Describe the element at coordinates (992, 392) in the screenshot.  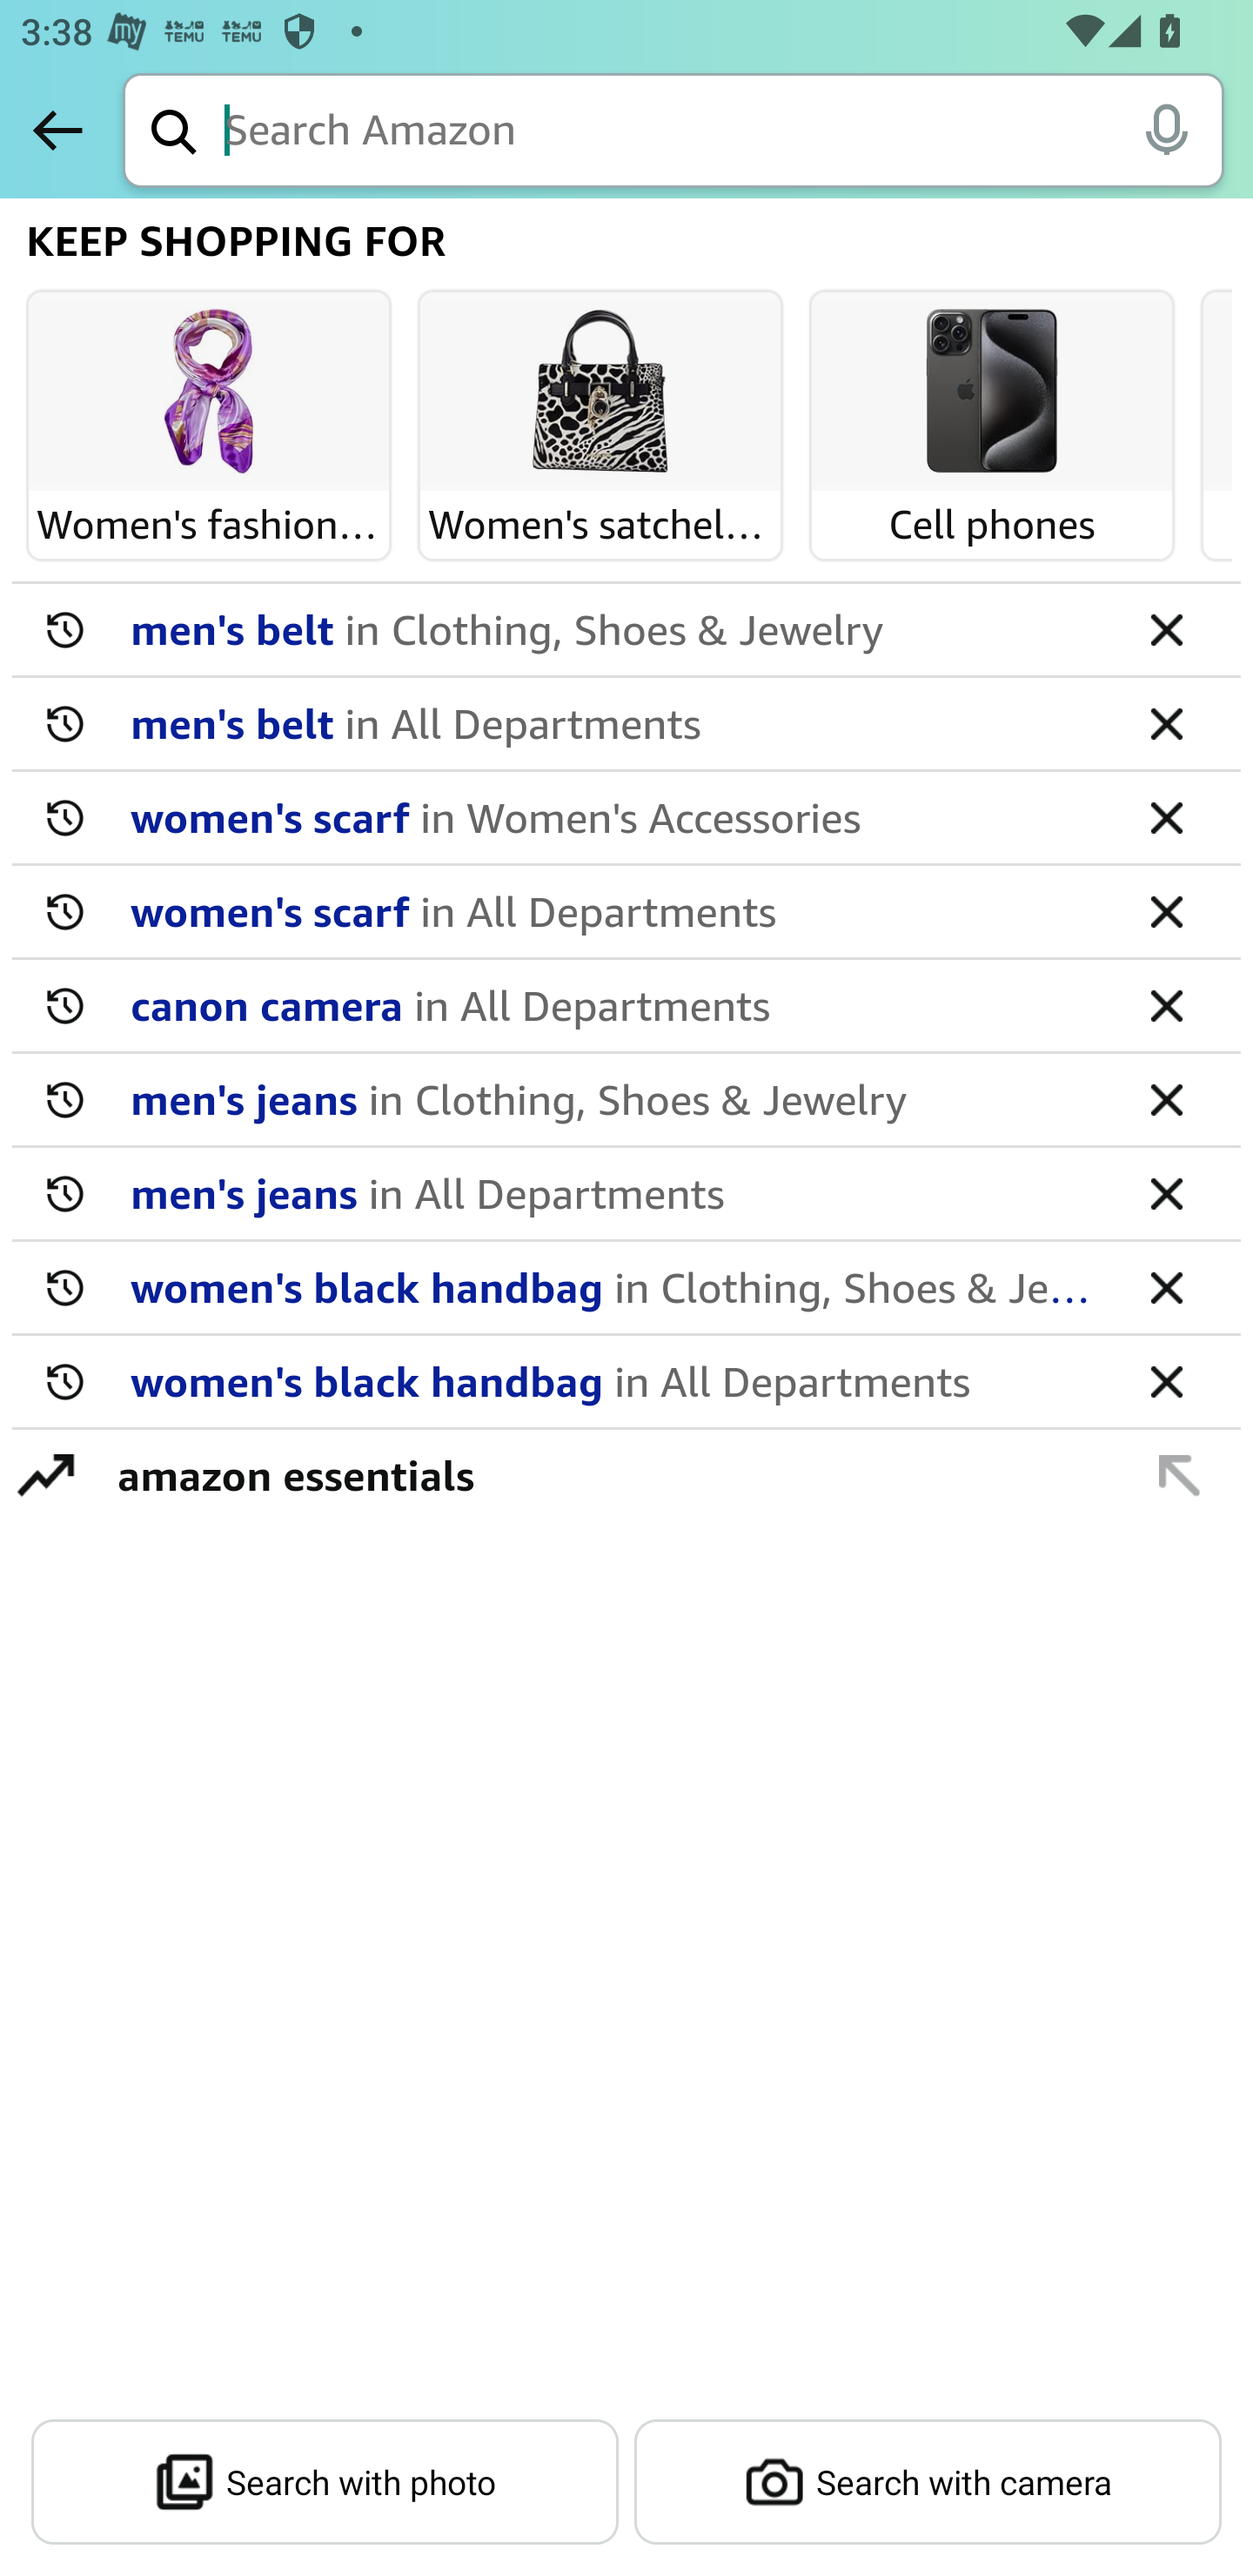
I see `Cell phones` at that location.